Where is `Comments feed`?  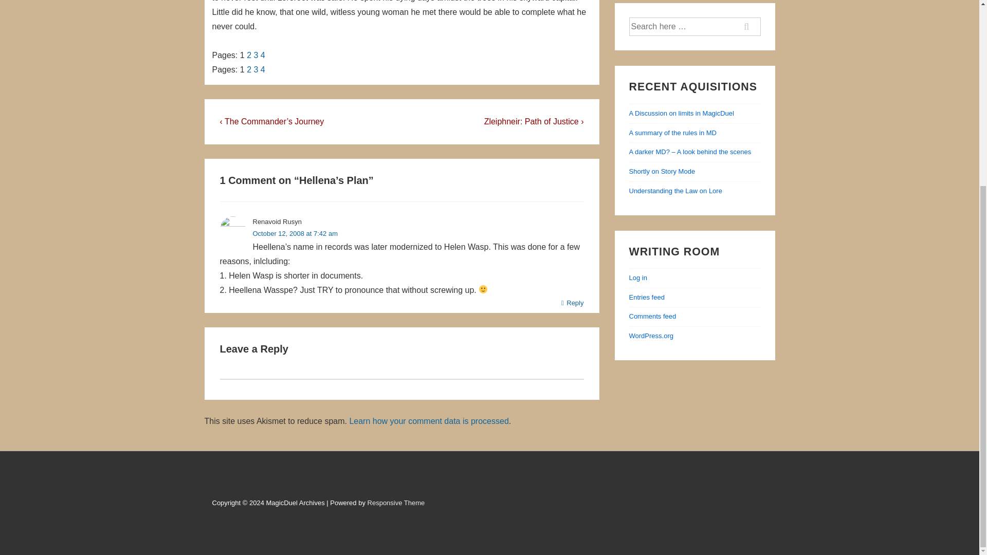 Comments feed is located at coordinates (653, 317).